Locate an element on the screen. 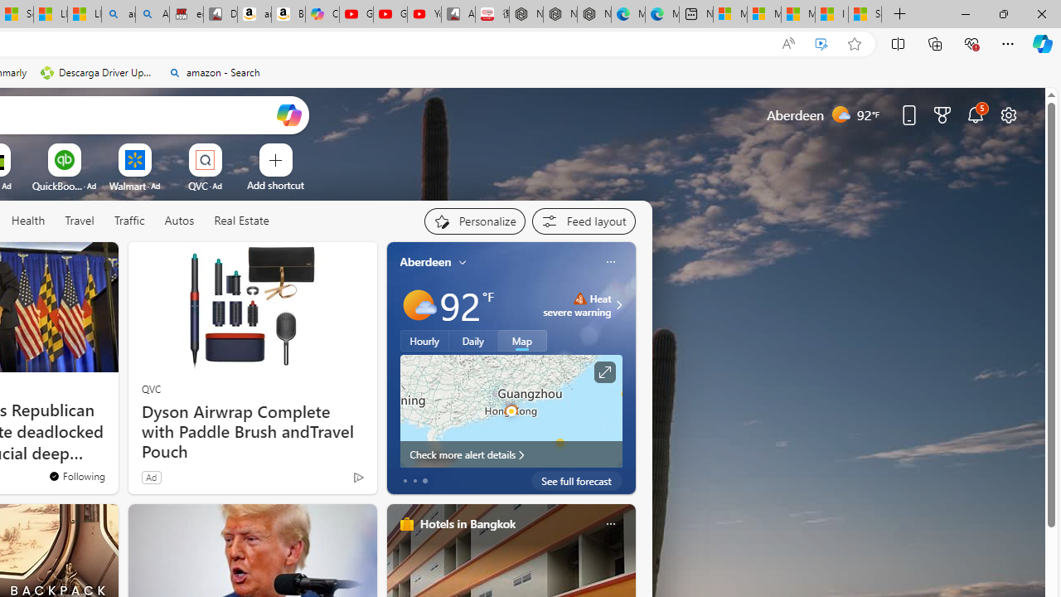  amazon - Search is located at coordinates (118, 15).